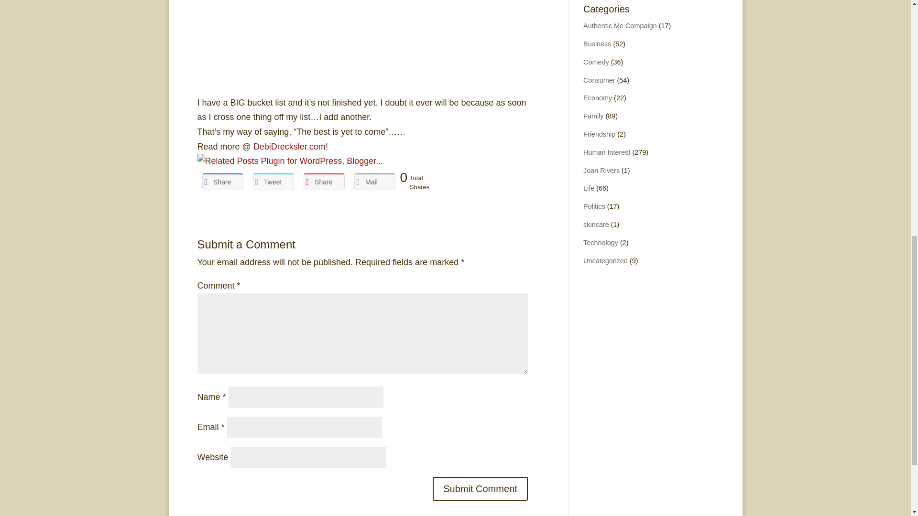  Describe the element at coordinates (289, 147) in the screenshot. I see `DebiDrecksler.com` at that location.